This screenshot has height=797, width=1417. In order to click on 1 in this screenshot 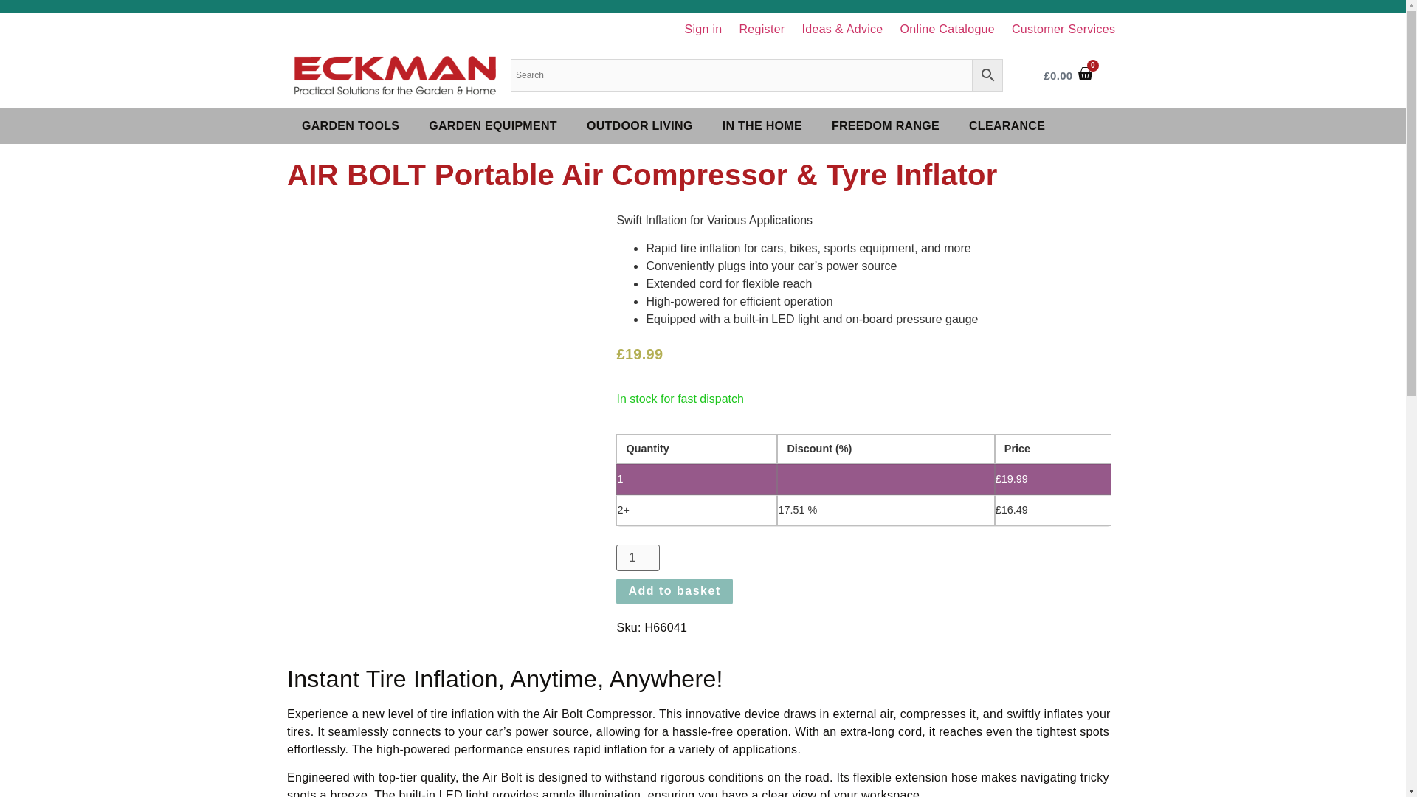, I will do `click(638, 558)`.